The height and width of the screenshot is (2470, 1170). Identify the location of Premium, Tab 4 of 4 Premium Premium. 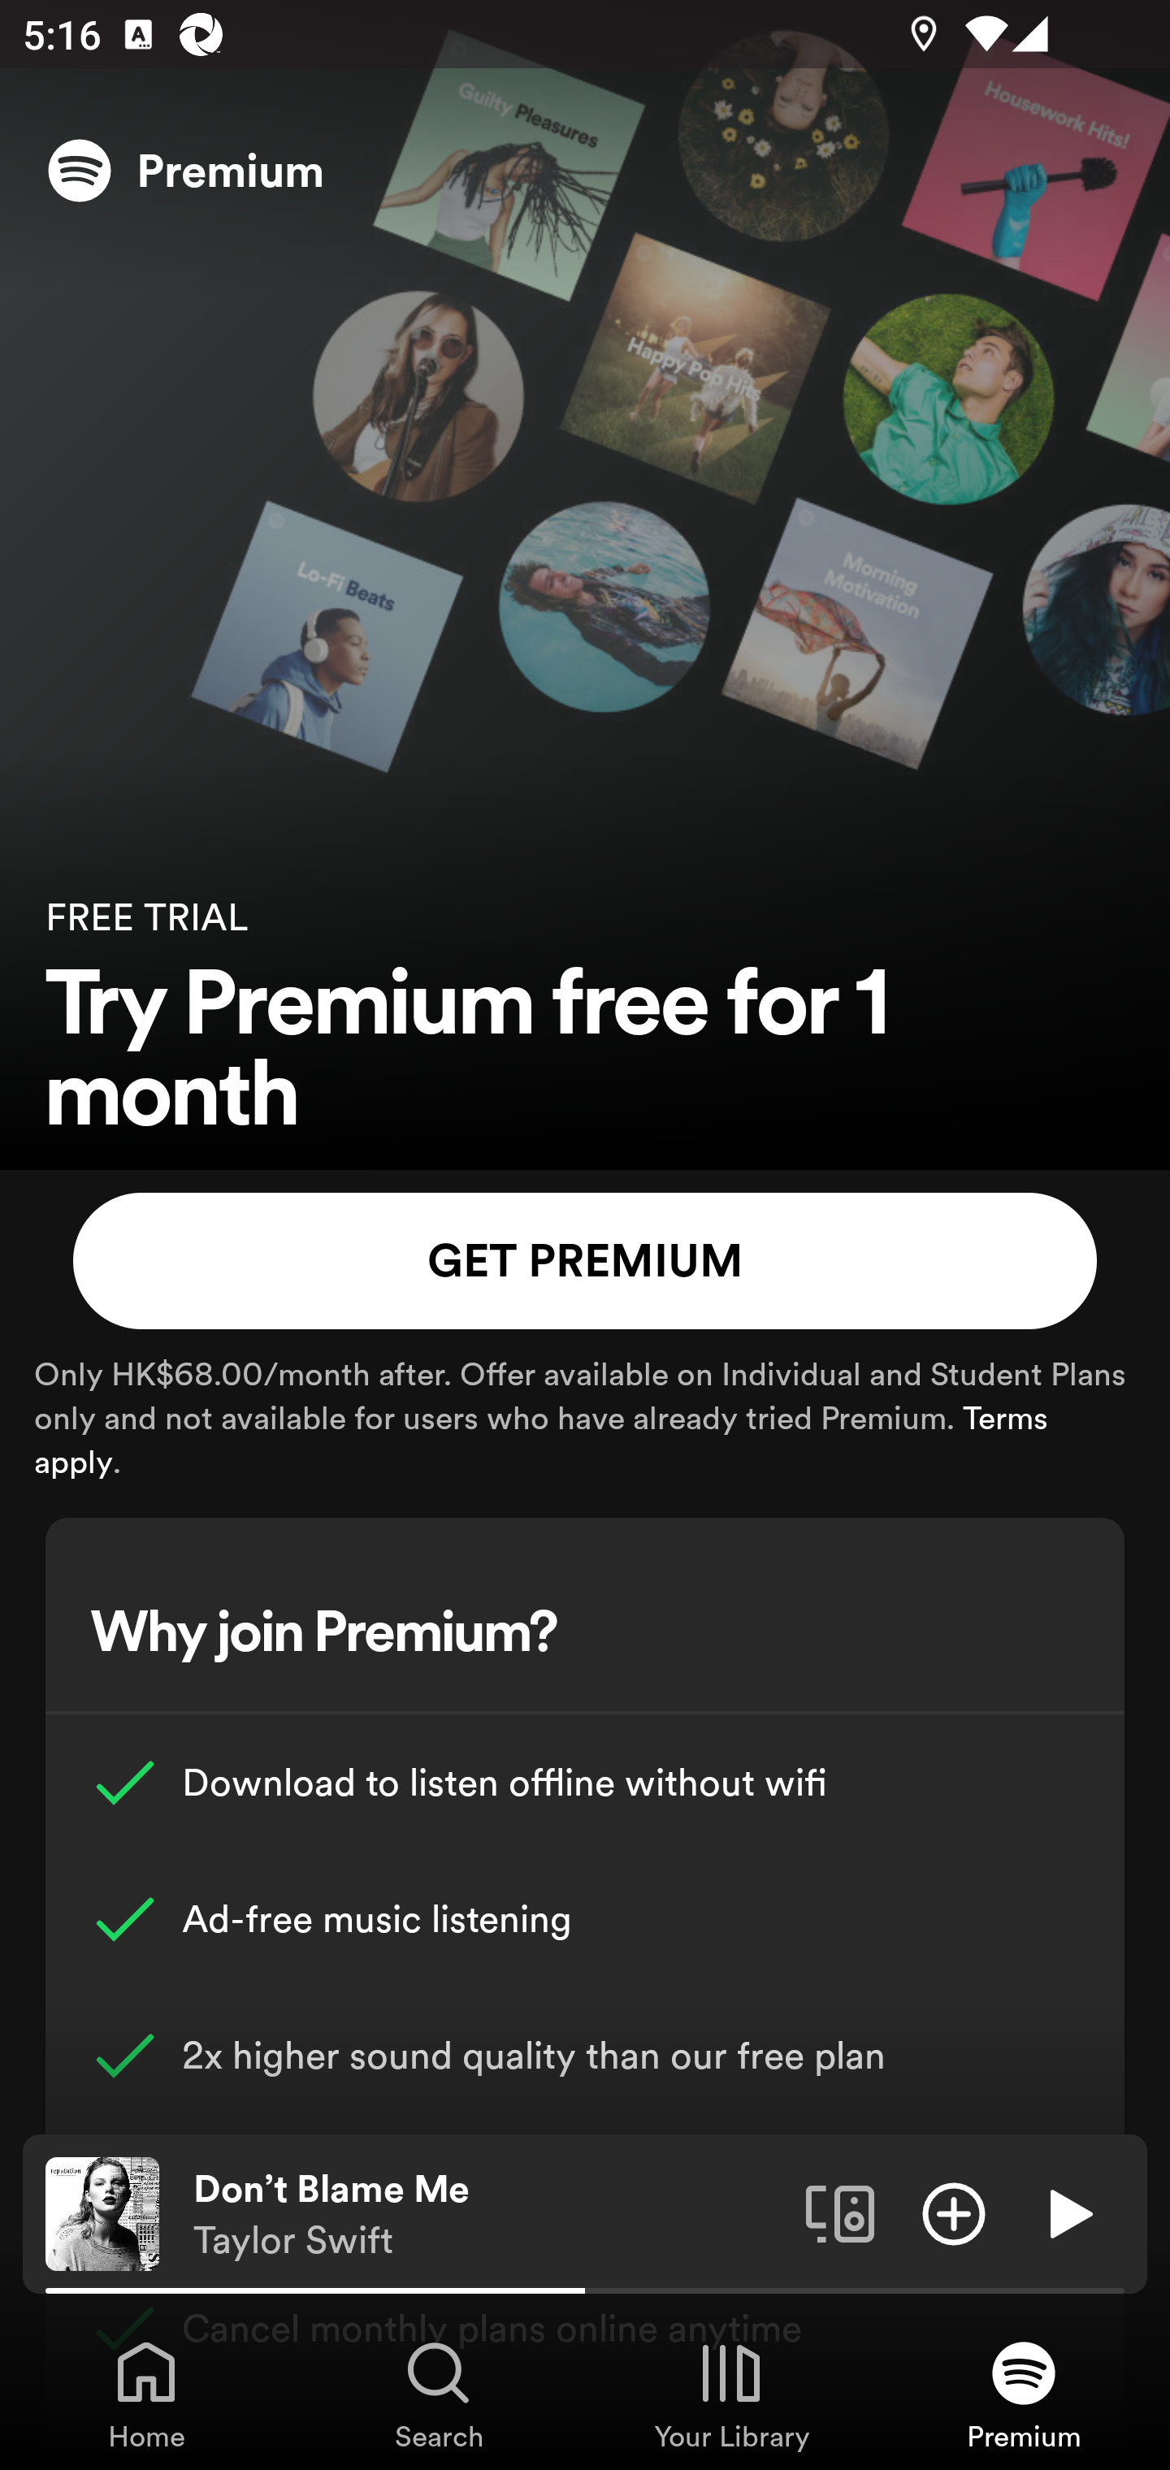
(1024, 2394).